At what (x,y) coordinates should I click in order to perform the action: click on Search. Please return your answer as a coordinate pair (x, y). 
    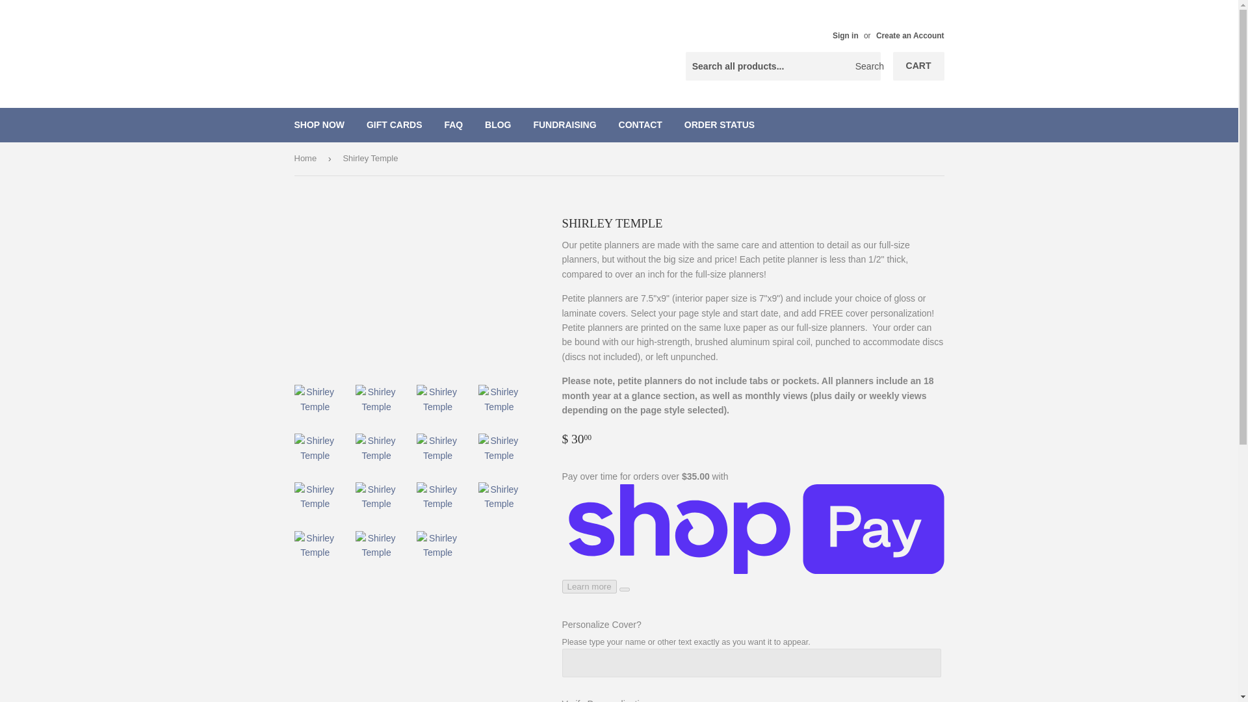
    Looking at the image, I should click on (866, 67).